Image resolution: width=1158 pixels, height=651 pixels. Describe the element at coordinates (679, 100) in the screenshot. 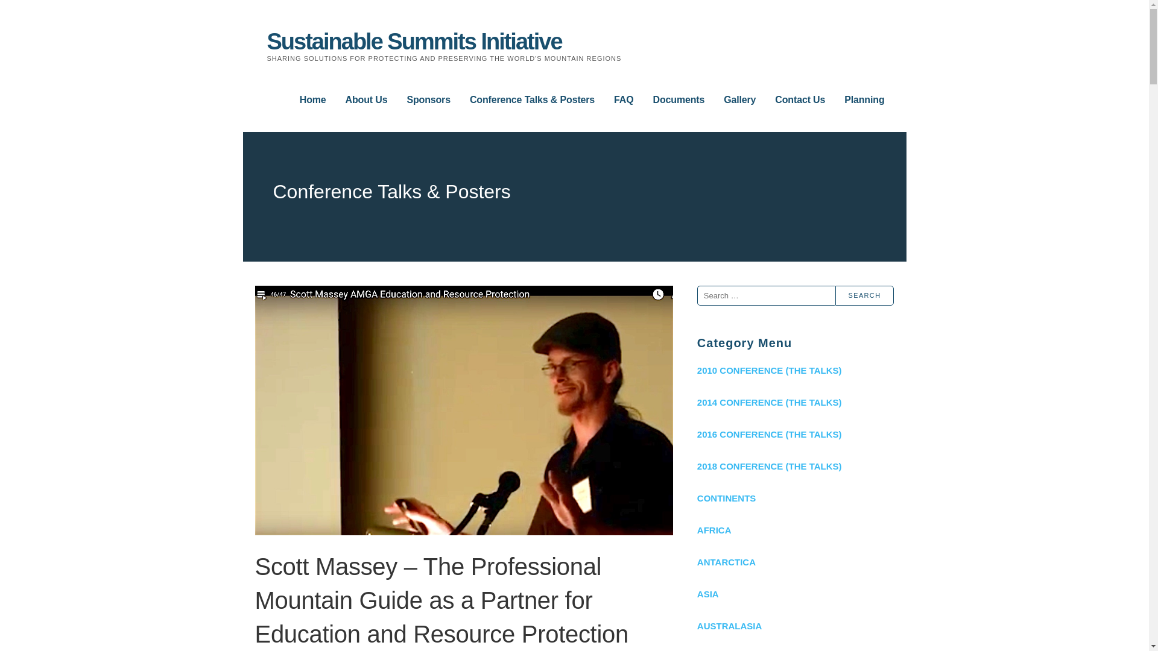

I see `Documents` at that location.